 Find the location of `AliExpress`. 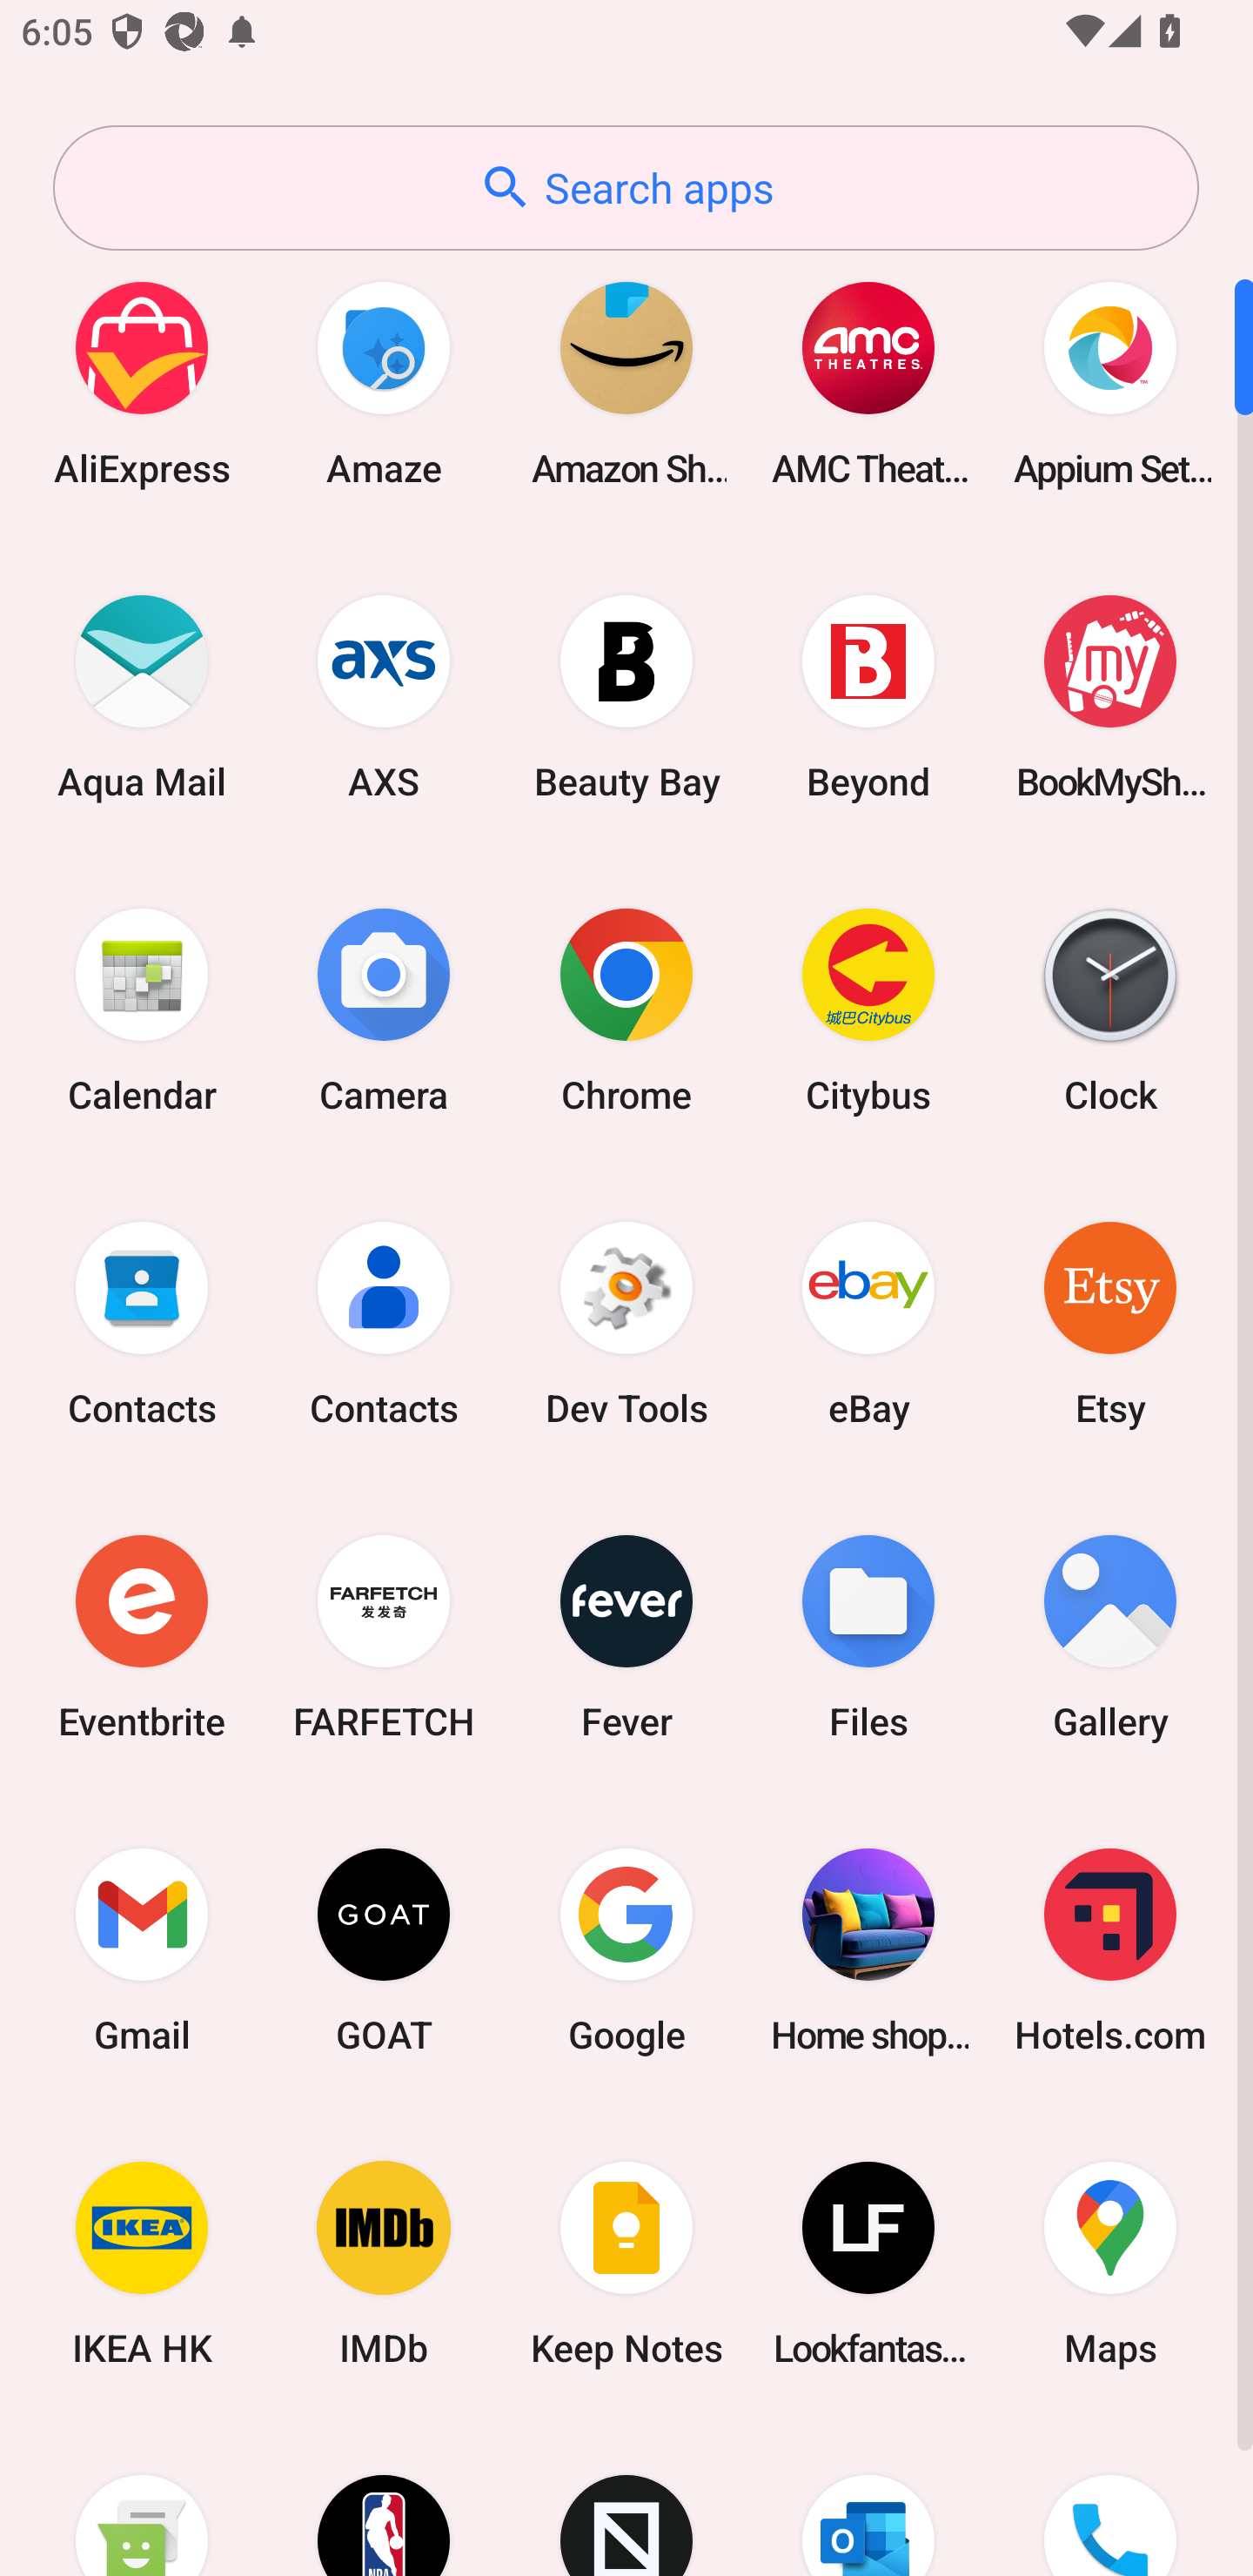

AliExpress is located at coordinates (142, 383).